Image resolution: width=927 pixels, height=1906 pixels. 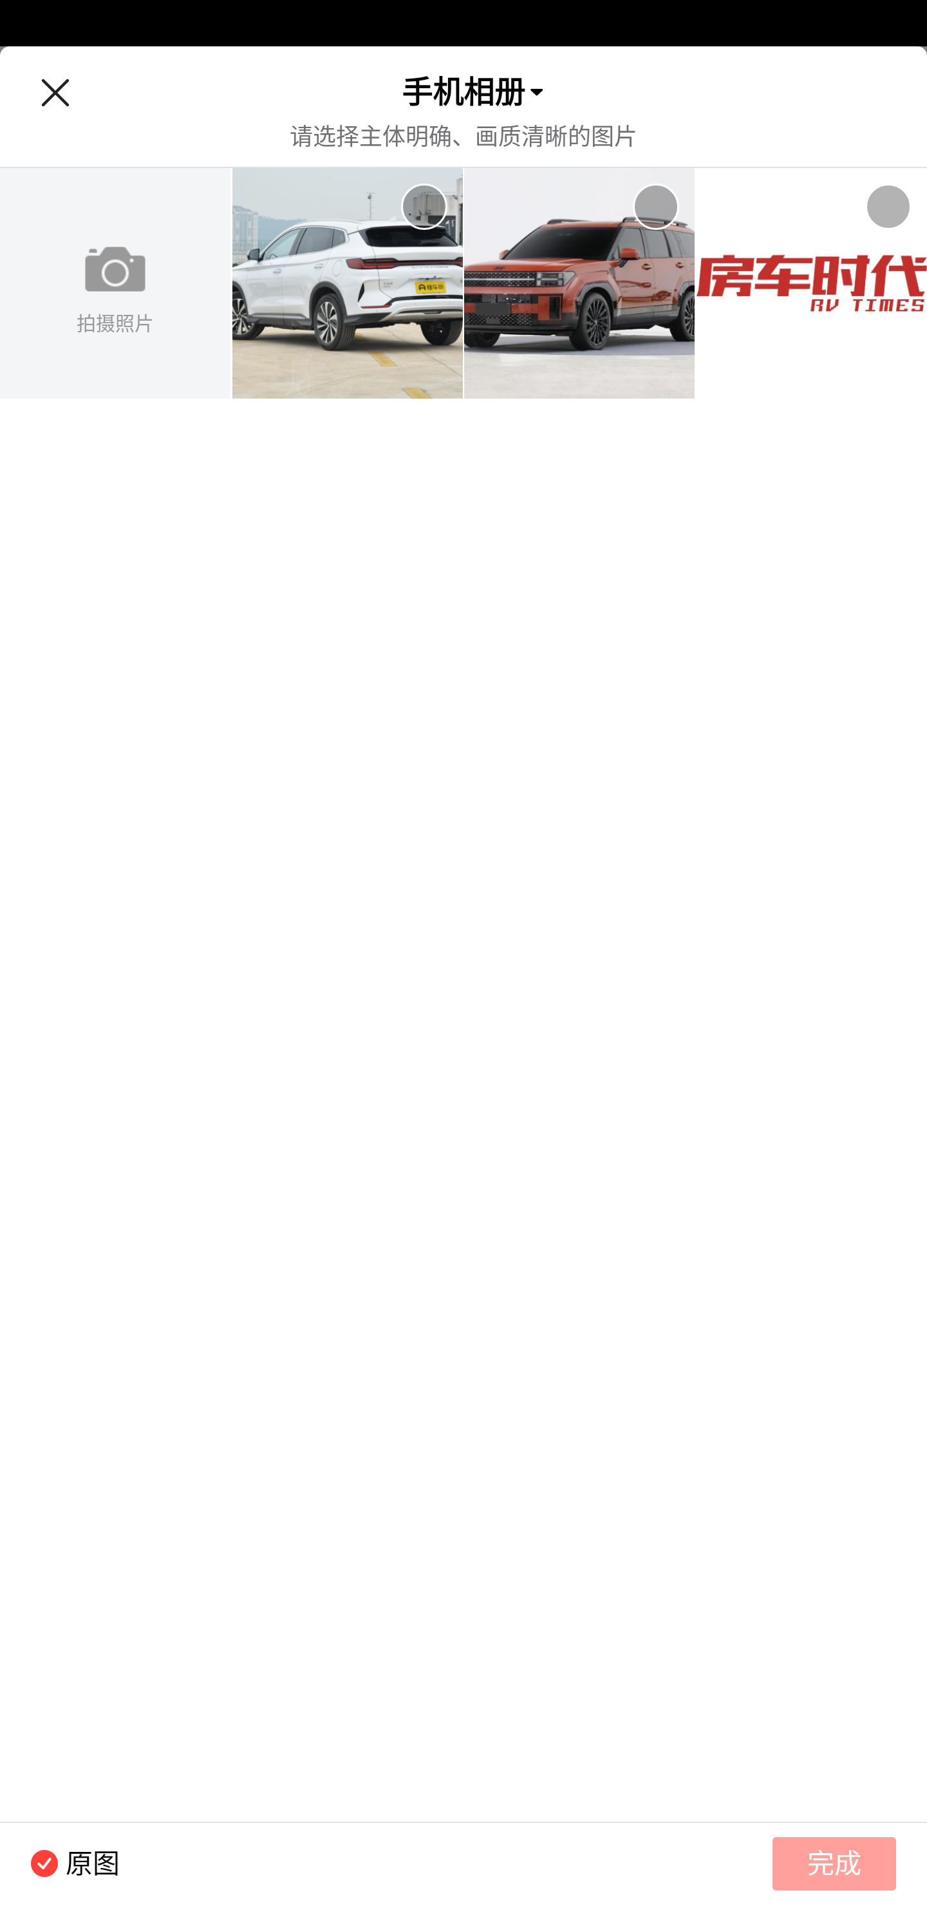 What do you see at coordinates (811, 283) in the screenshot?
I see `图片3` at bounding box center [811, 283].